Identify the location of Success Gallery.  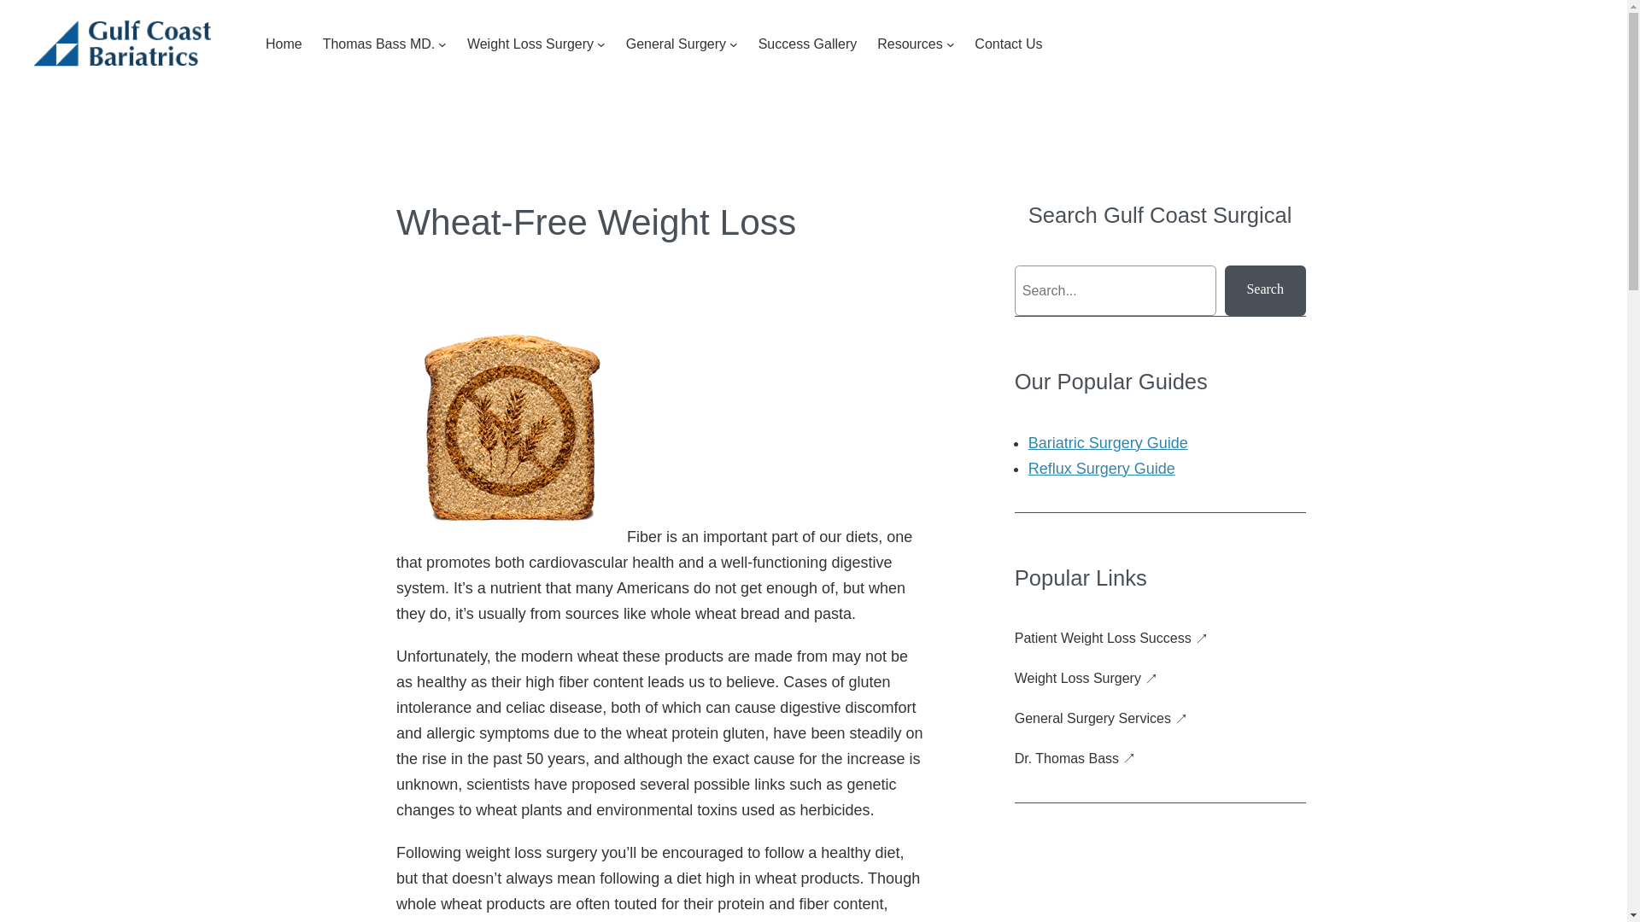
(808, 44).